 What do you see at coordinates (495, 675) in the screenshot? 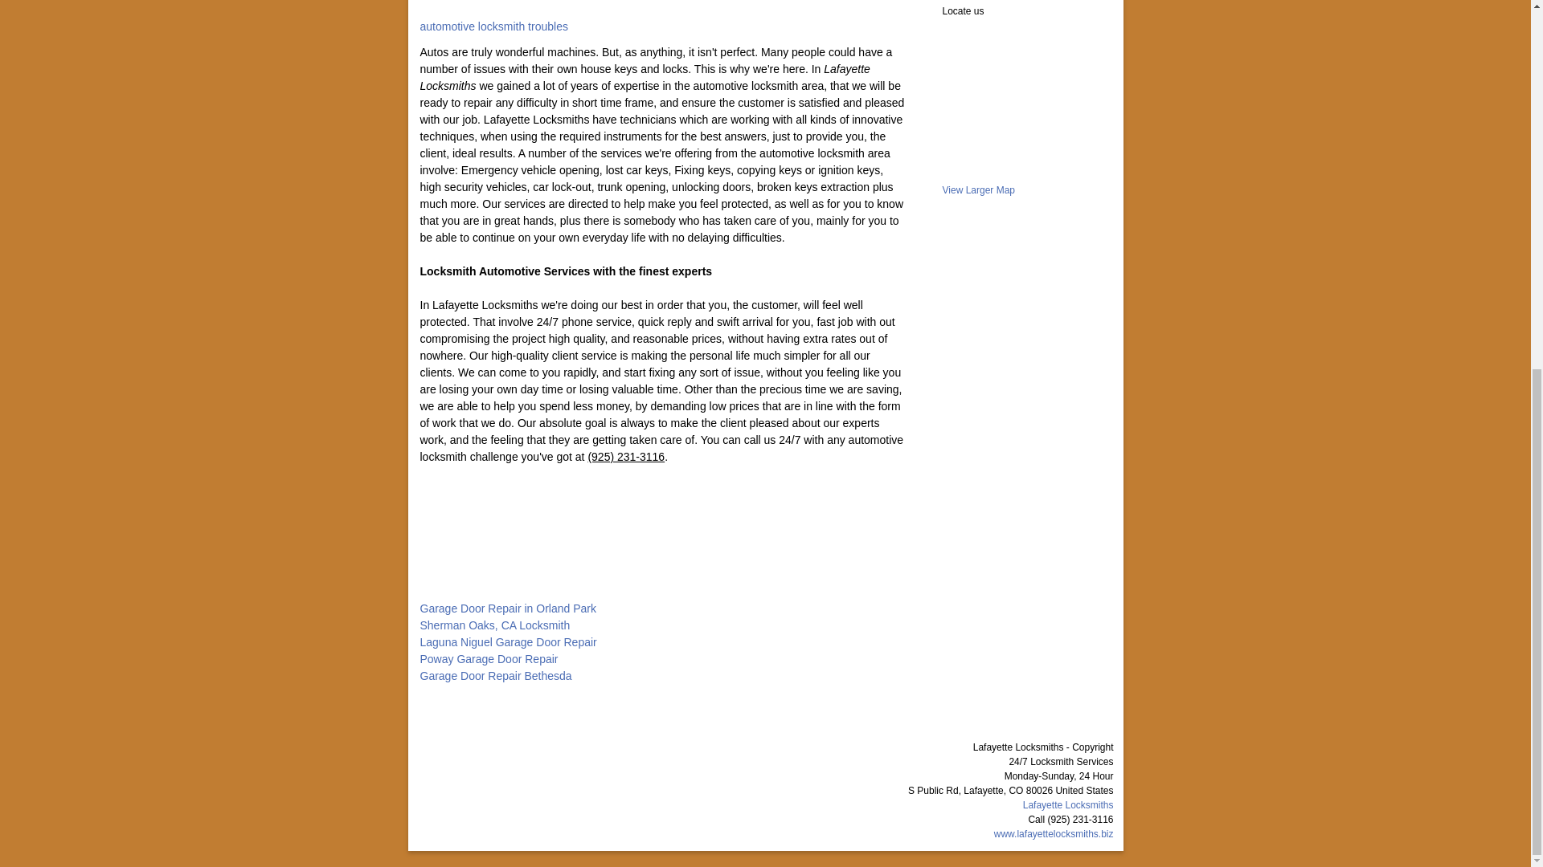
I see `Garage Door Repair Bethesda` at bounding box center [495, 675].